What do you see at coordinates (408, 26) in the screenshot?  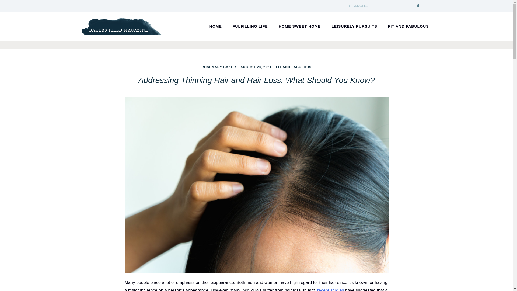 I see `FIT AND FABULOUS` at bounding box center [408, 26].